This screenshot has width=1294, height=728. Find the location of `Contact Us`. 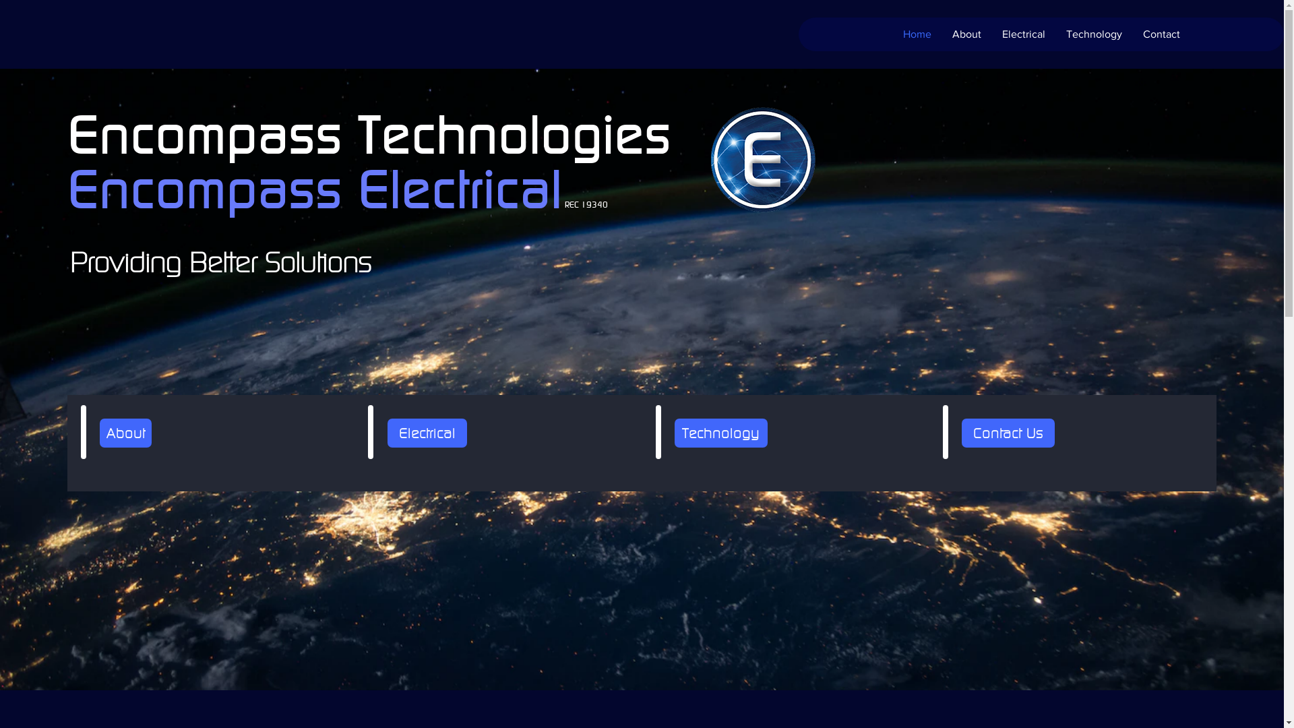

Contact Us is located at coordinates (1008, 433).